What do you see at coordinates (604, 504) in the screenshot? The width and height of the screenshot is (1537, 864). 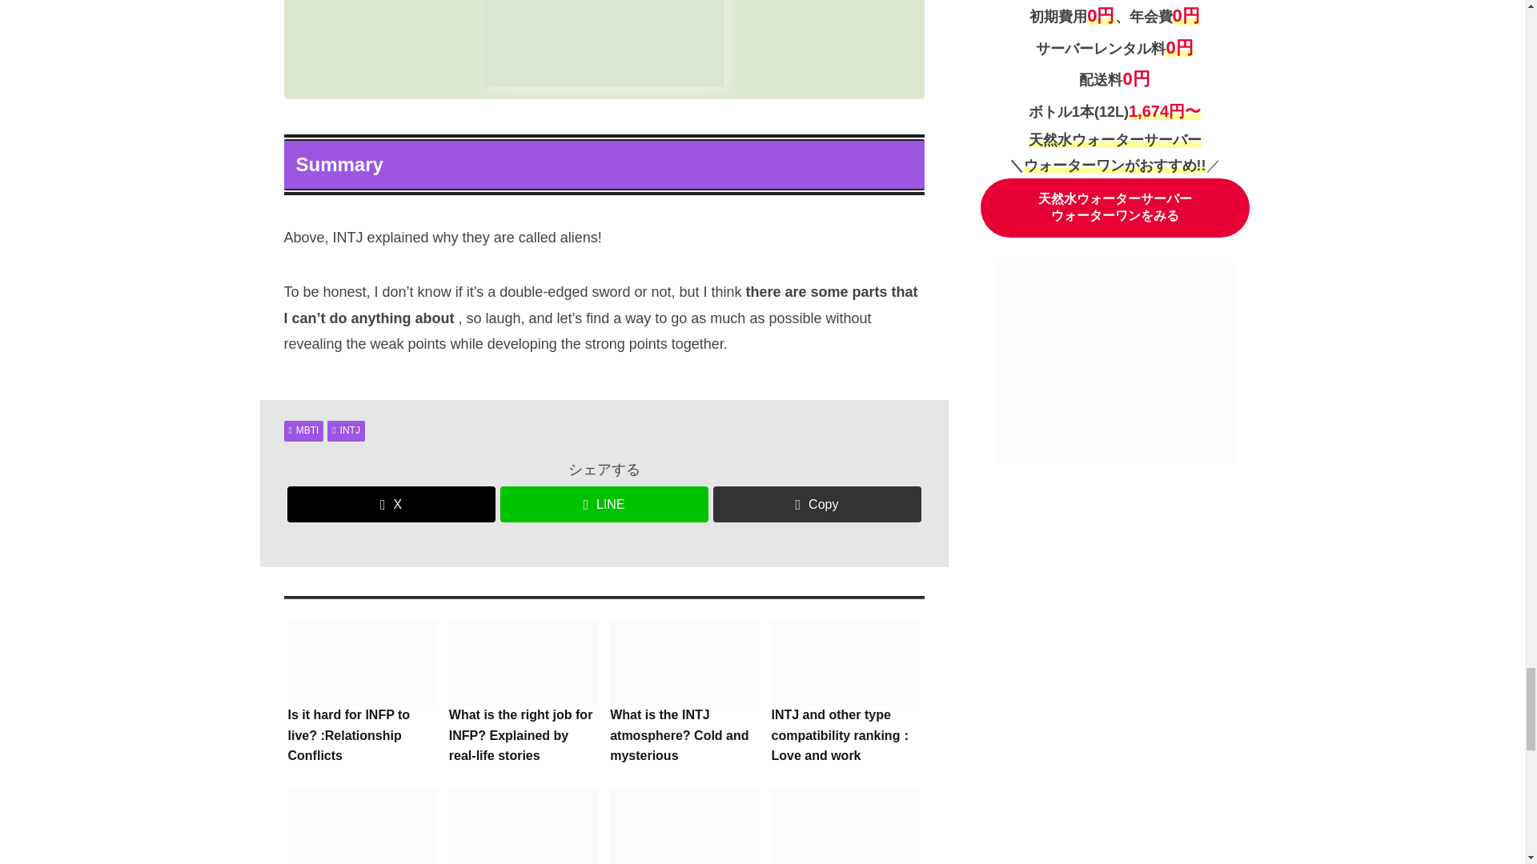 I see `LINE` at bounding box center [604, 504].